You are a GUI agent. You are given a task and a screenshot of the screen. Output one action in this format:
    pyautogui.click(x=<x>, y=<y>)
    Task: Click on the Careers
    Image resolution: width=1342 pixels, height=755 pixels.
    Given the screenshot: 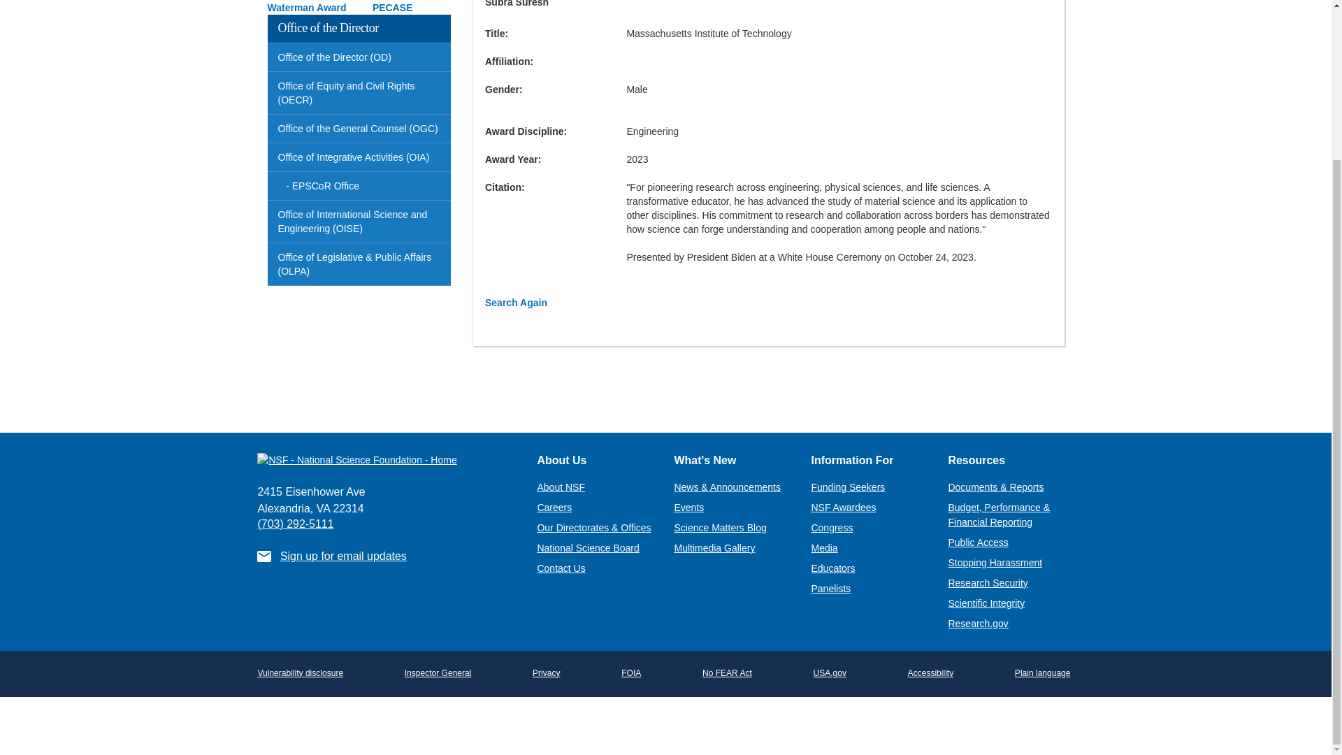 What is the action you would take?
    pyautogui.click(x=554, y=508)
    